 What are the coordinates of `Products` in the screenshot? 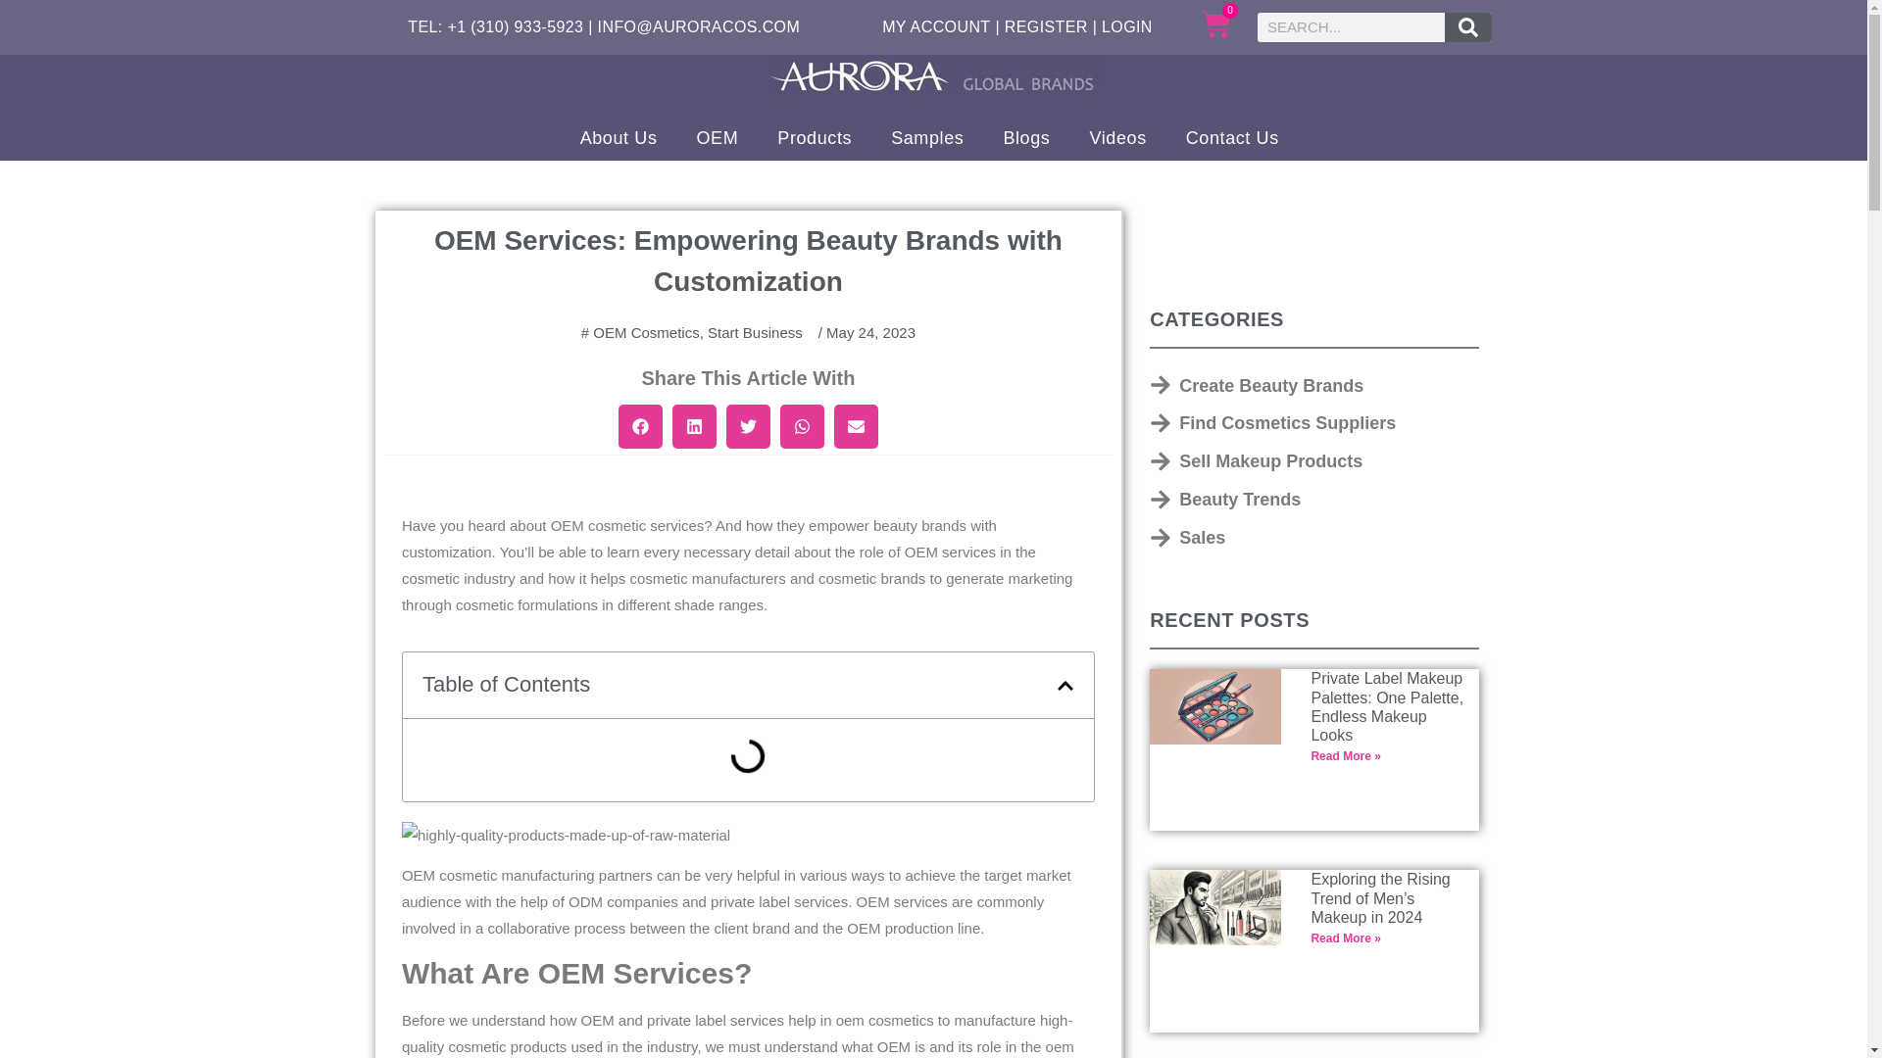 It's located at (814, 137).